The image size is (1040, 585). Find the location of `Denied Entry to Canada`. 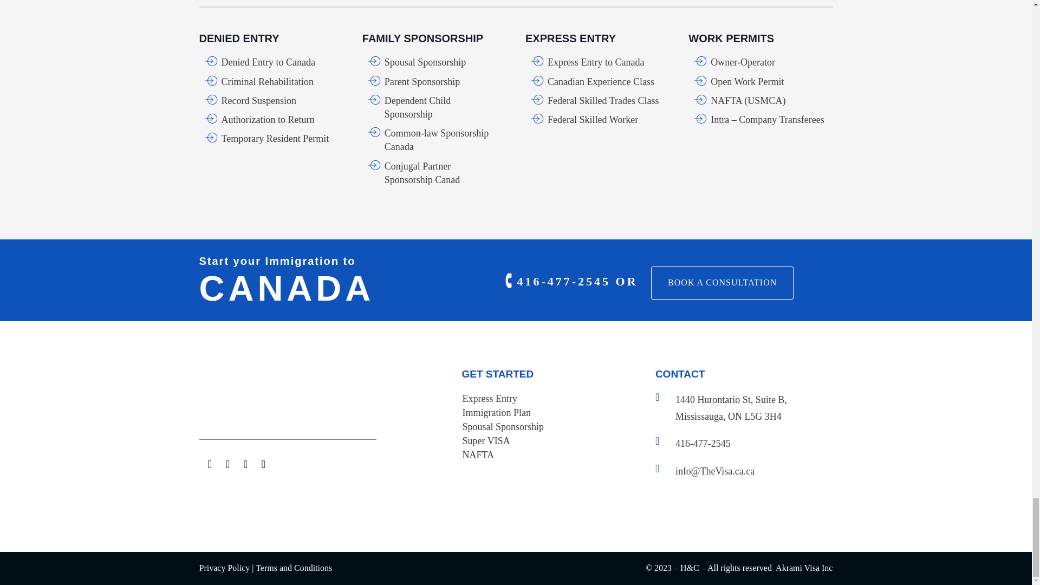

Denied Entry to Canada is located at coordinates (268, 62).